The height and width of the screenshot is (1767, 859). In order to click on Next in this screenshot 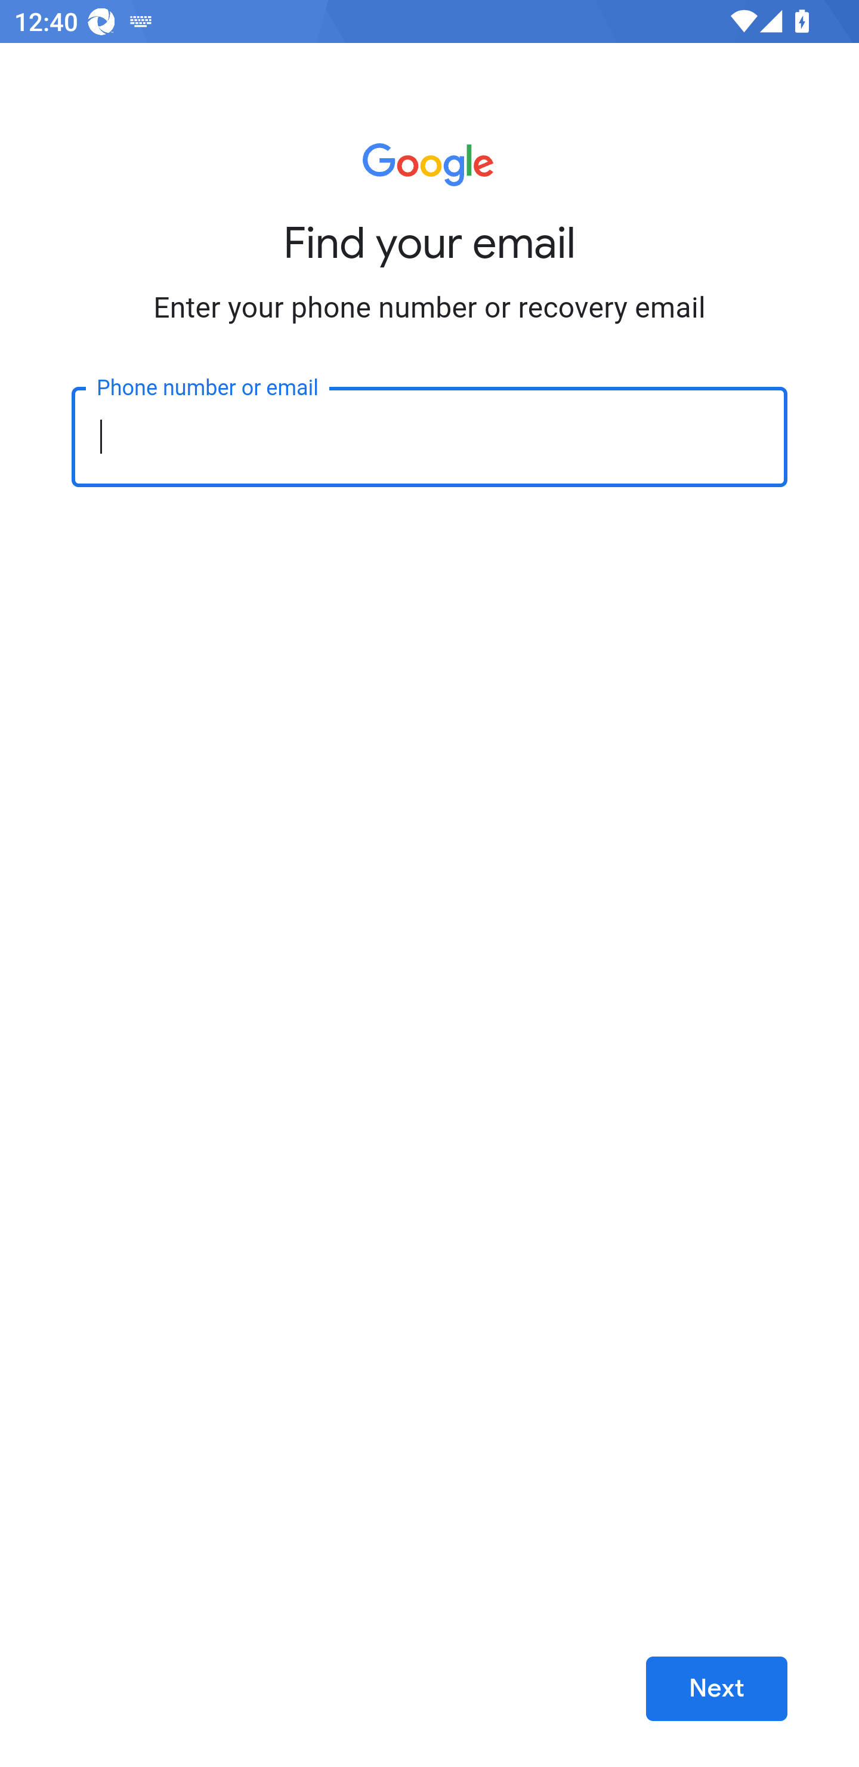, I will do `click(716, 1689)`.